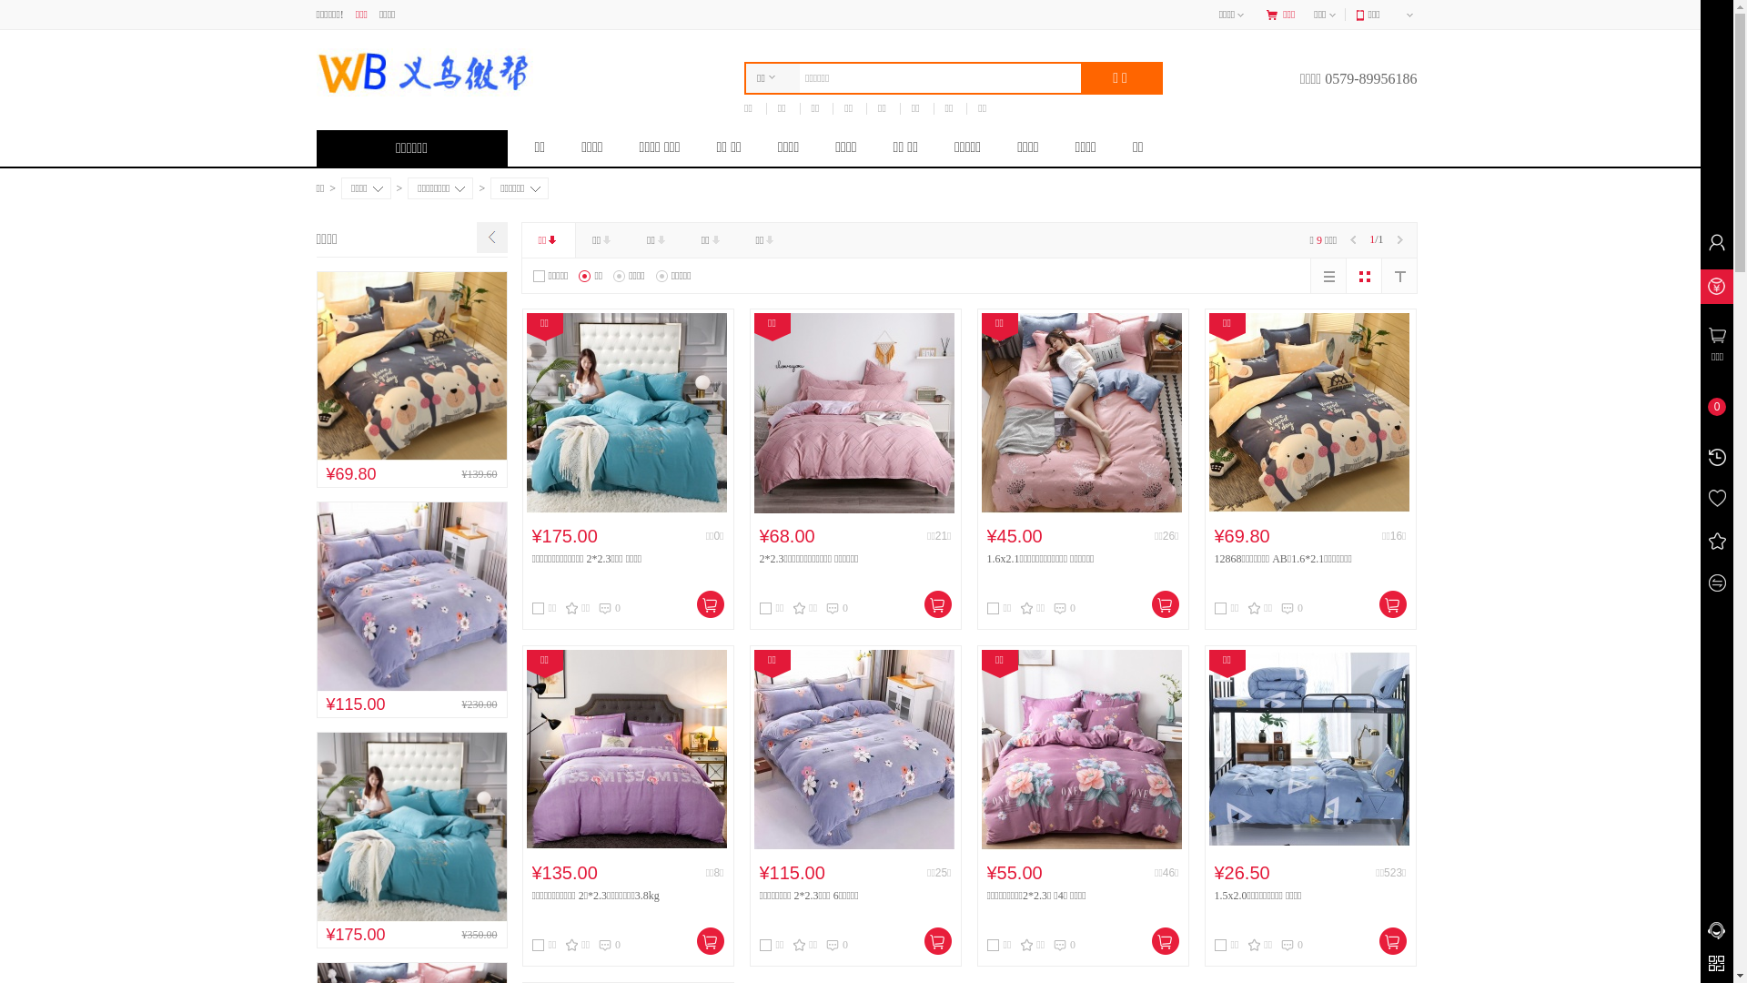 This screenshot has height=983, width=1747. Describe the element at coordinates (610, 608) in the screenshot. I see `0` at that location.